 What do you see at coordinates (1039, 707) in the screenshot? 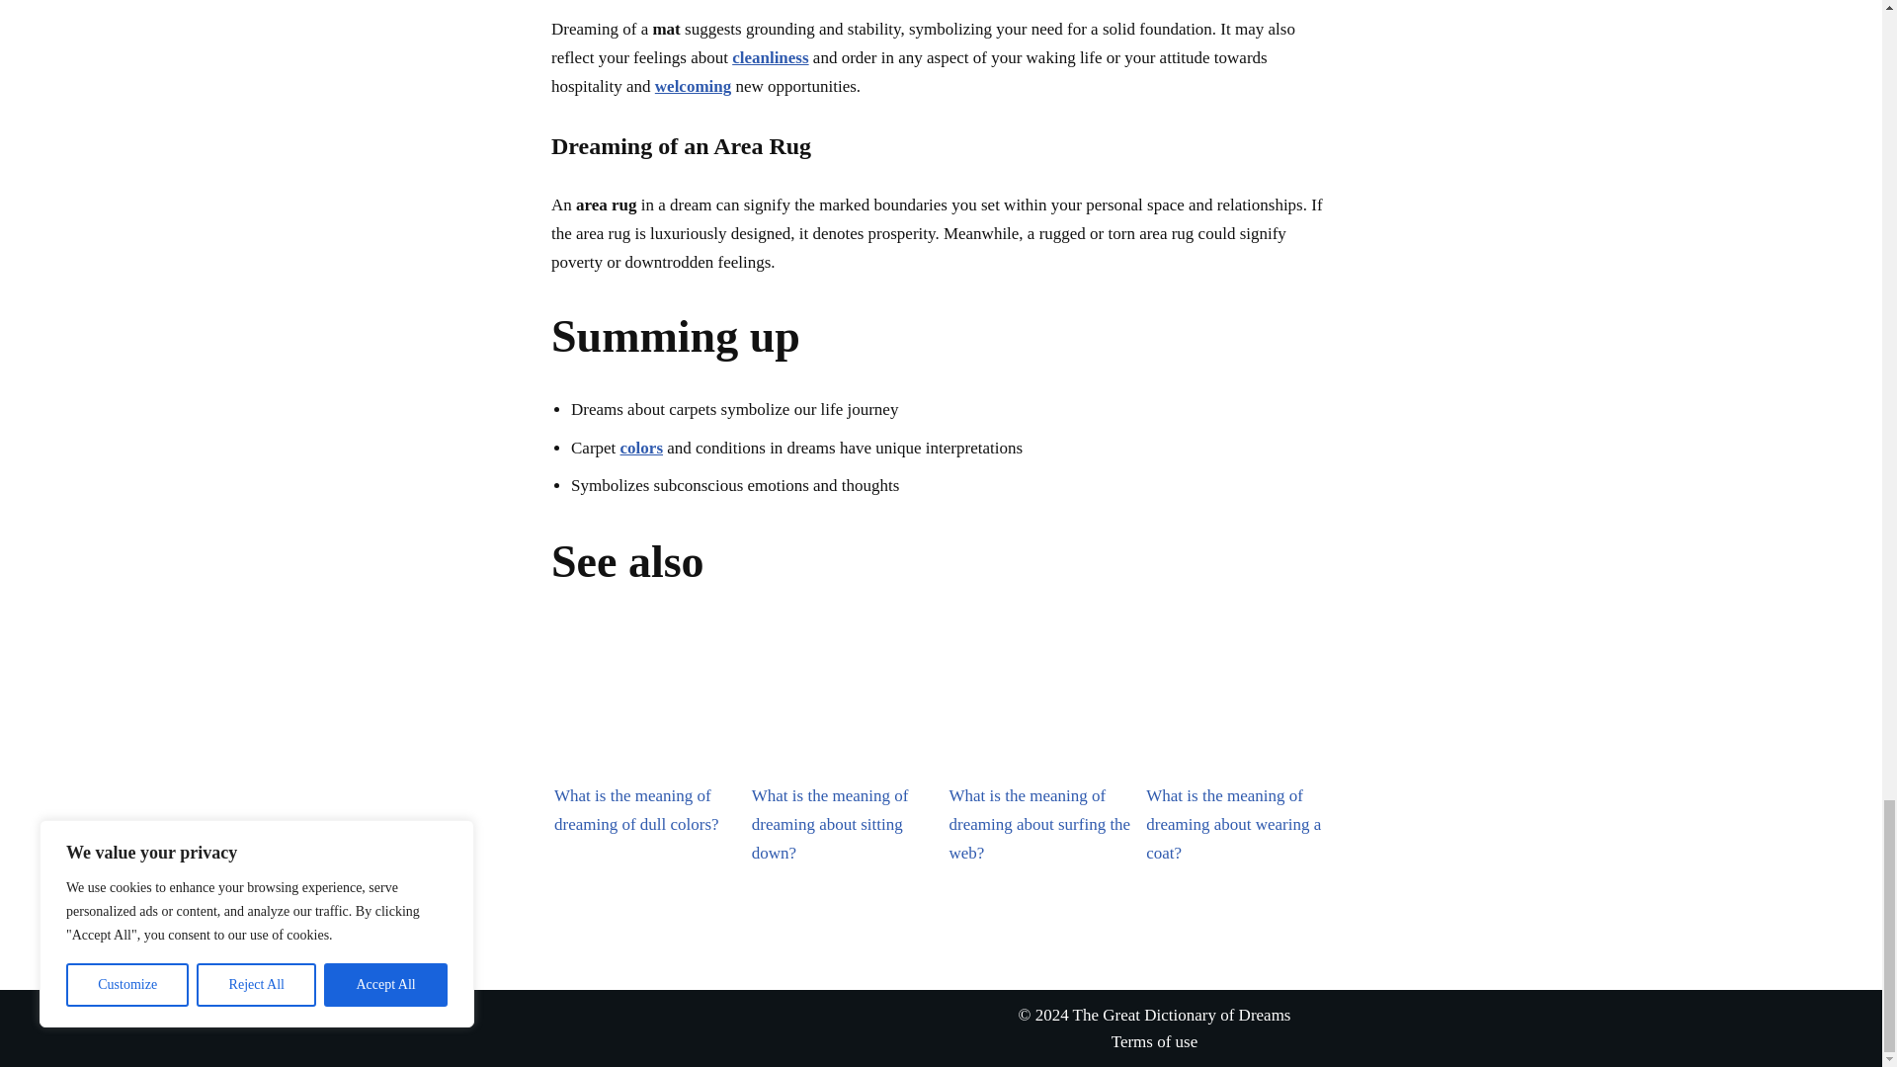
I see `What is the meaning of dreaming about surfing the web?` at bounding box center [1039, 707].